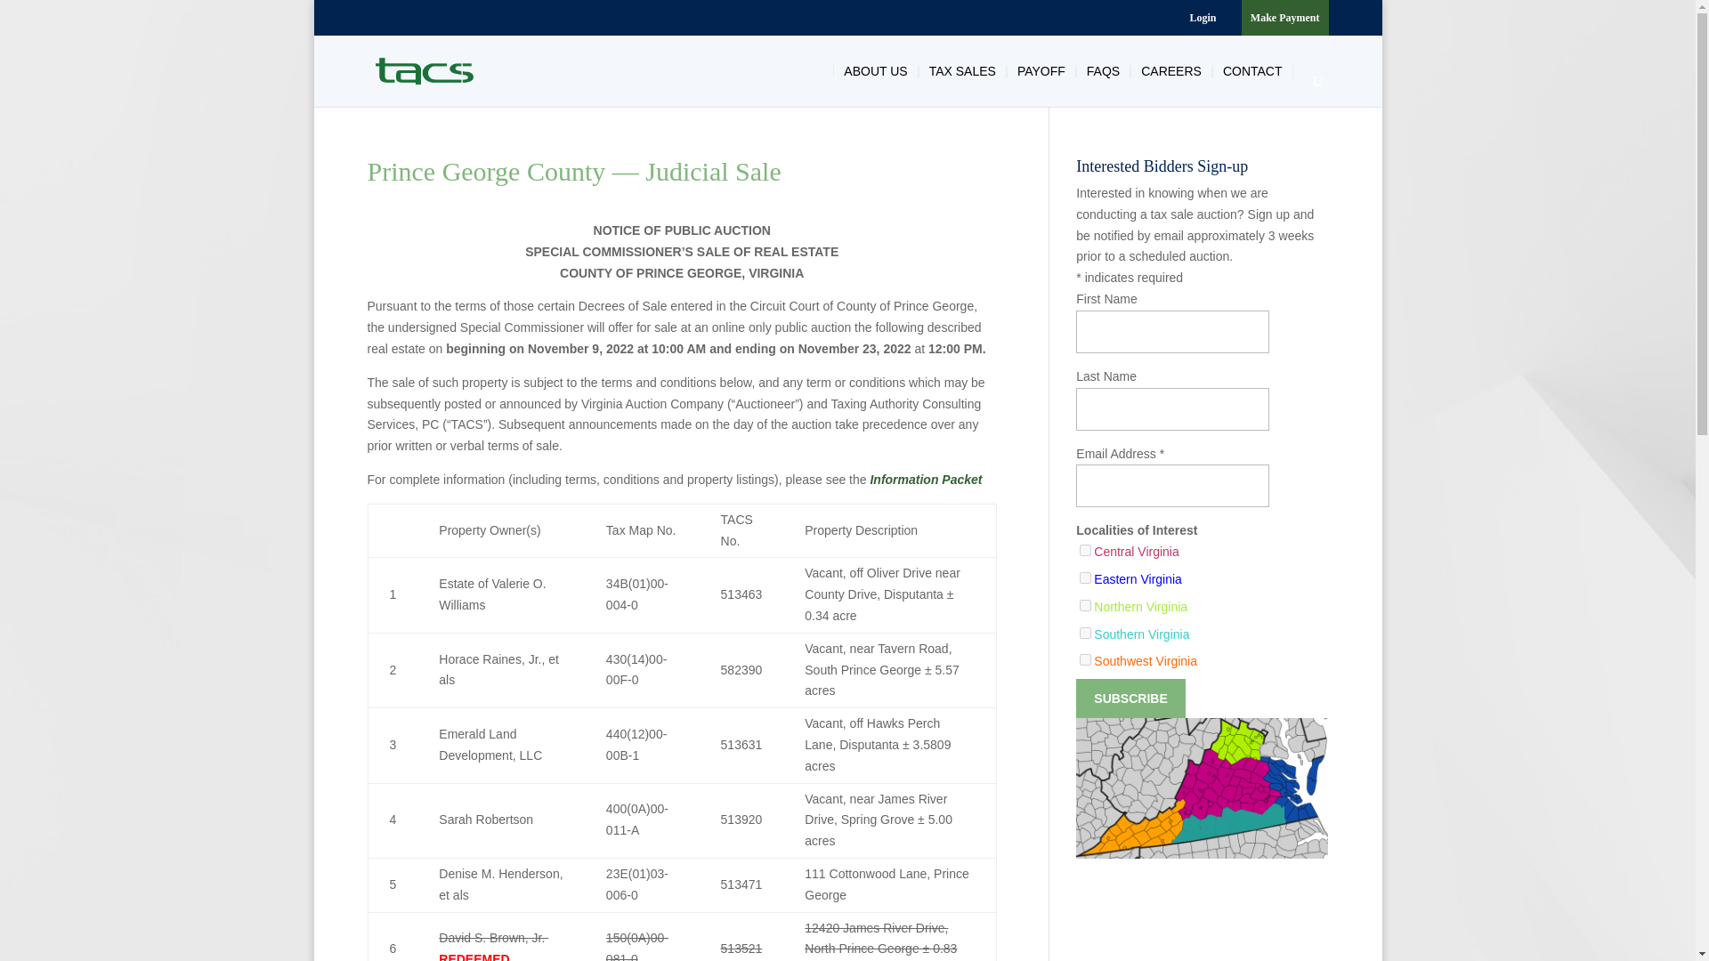  What do you see at coordinates (1086, 550) in the screenshot?
I see `1` at bounding box center [1086, 550].